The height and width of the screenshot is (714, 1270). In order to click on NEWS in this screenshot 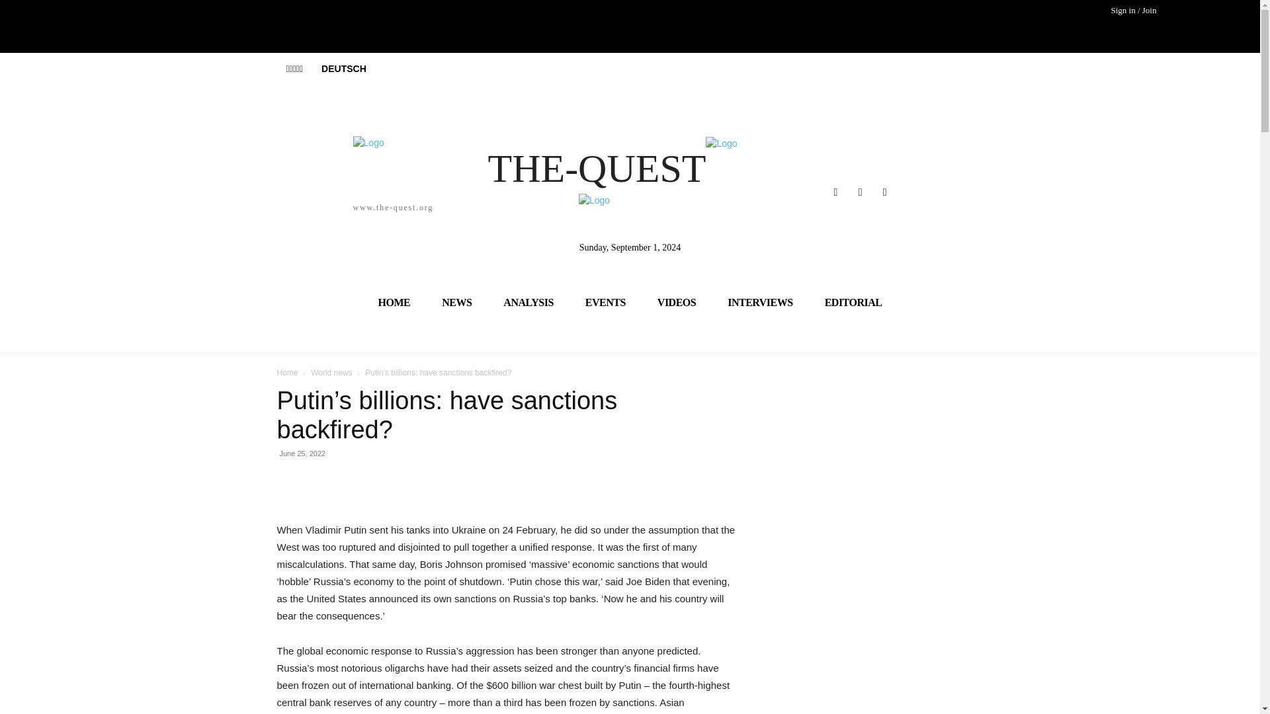, I will do `click(456, 301)`.